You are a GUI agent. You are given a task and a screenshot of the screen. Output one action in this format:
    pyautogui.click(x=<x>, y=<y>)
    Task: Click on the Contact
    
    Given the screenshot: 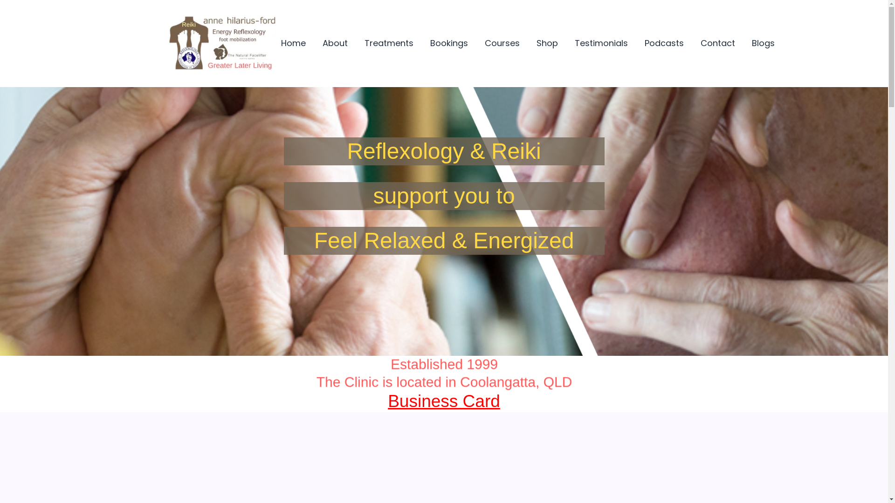 What is the action you would take?
    pyautogui.click(x=717, y=44)
    